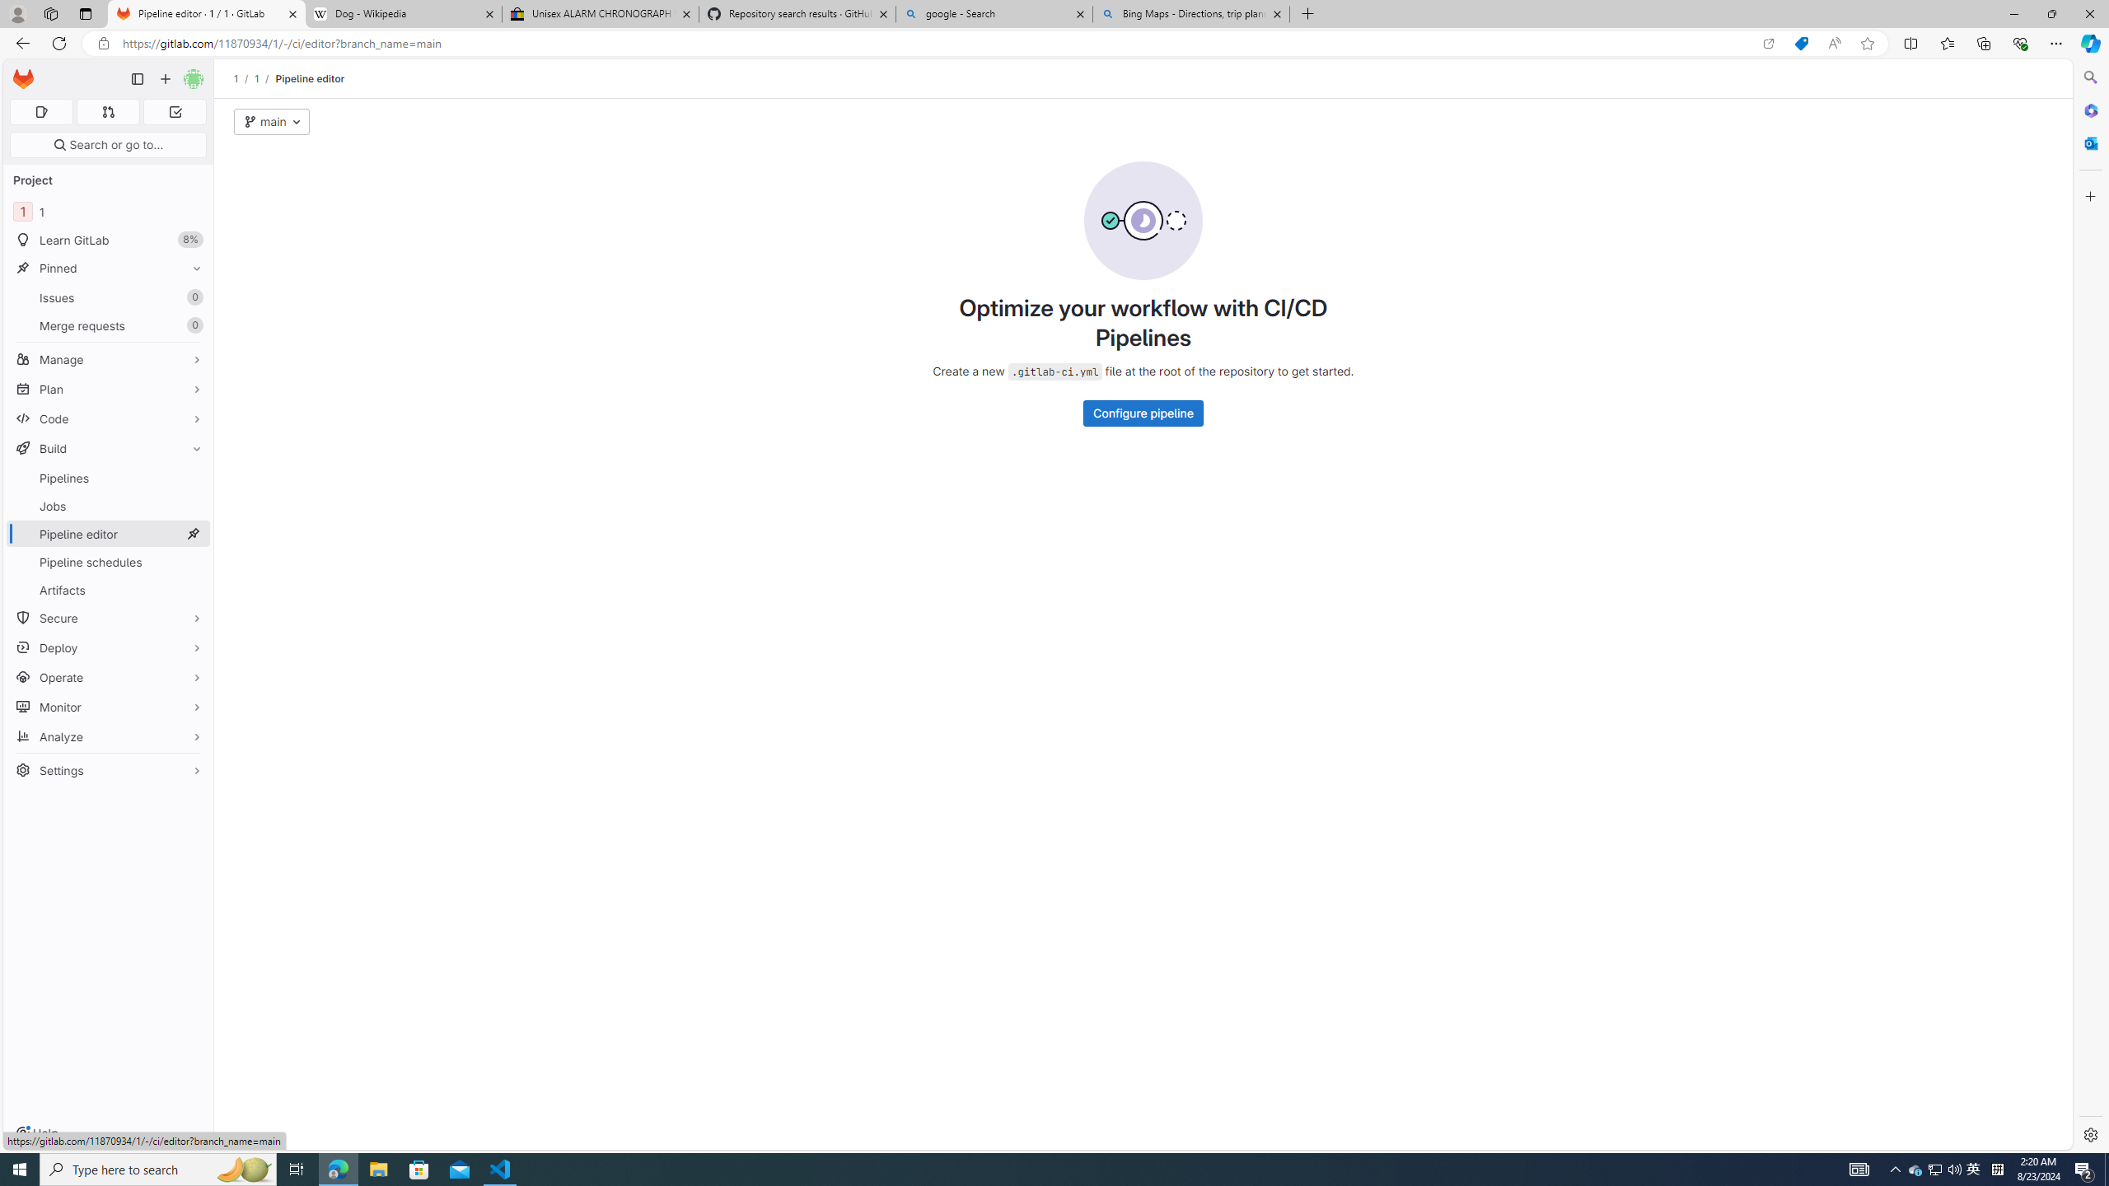 This screenshot has height=1186, width=2109. I want to click on Create new..., so click(165, 79).